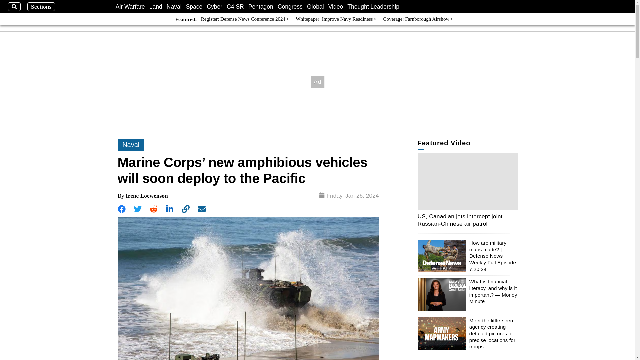  I want to click on Space, so click(194, 7).